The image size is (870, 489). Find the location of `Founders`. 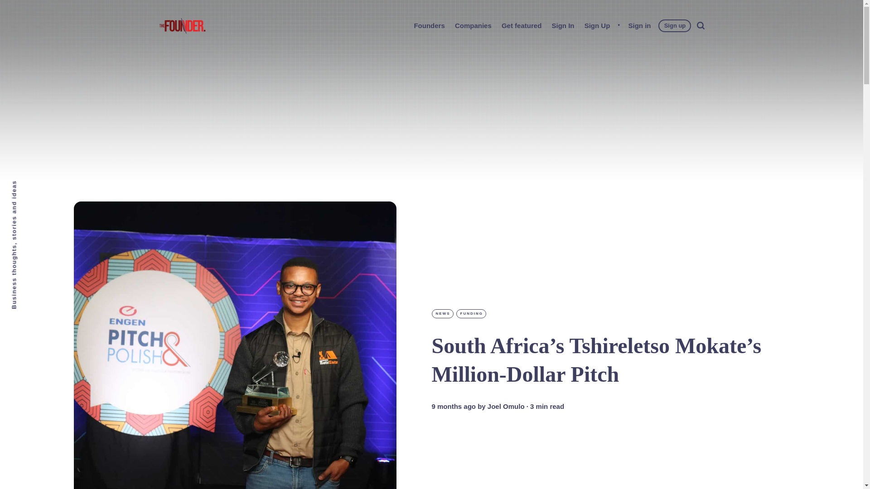

Founders is located at coordinates (429, 25).